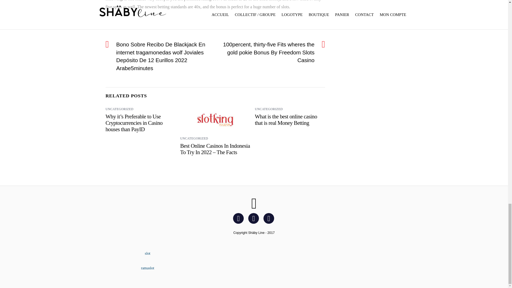 The width and height of the screenshot is (512, 288). I want to click on ramaslot, so click(148, 268).